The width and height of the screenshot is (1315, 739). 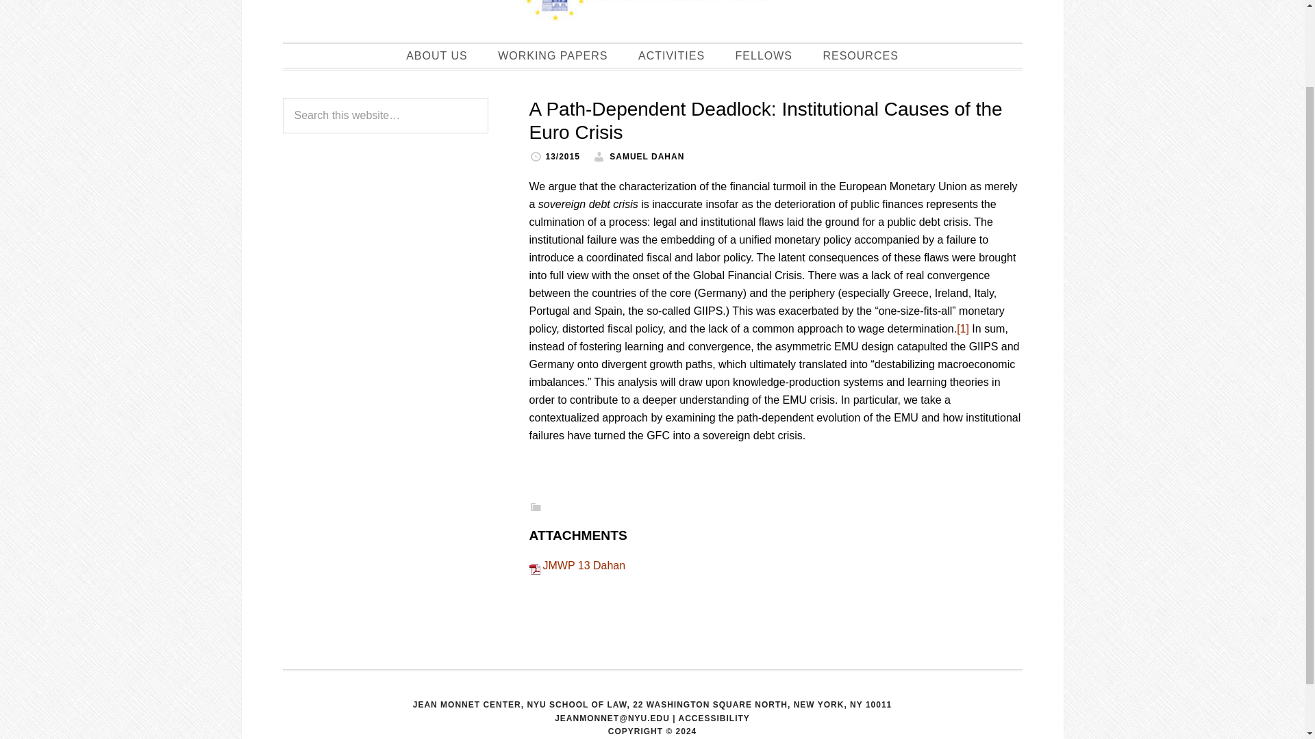 I want to click on JMWP 13 Dahan, so click(x=584, y=565).